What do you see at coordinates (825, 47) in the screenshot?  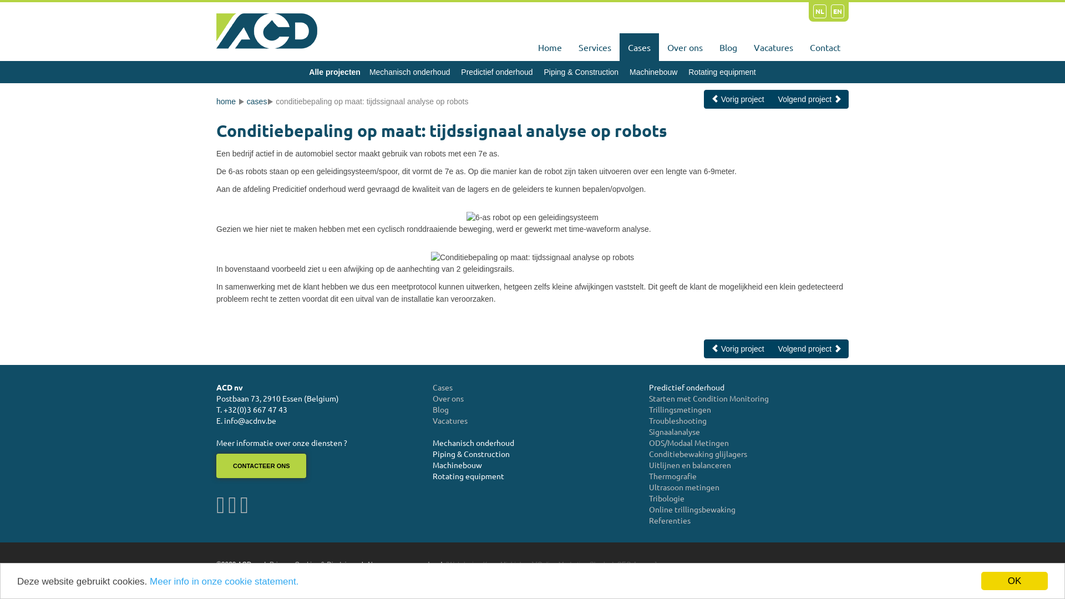 I see `Contact` at bounding box center [825, 47].